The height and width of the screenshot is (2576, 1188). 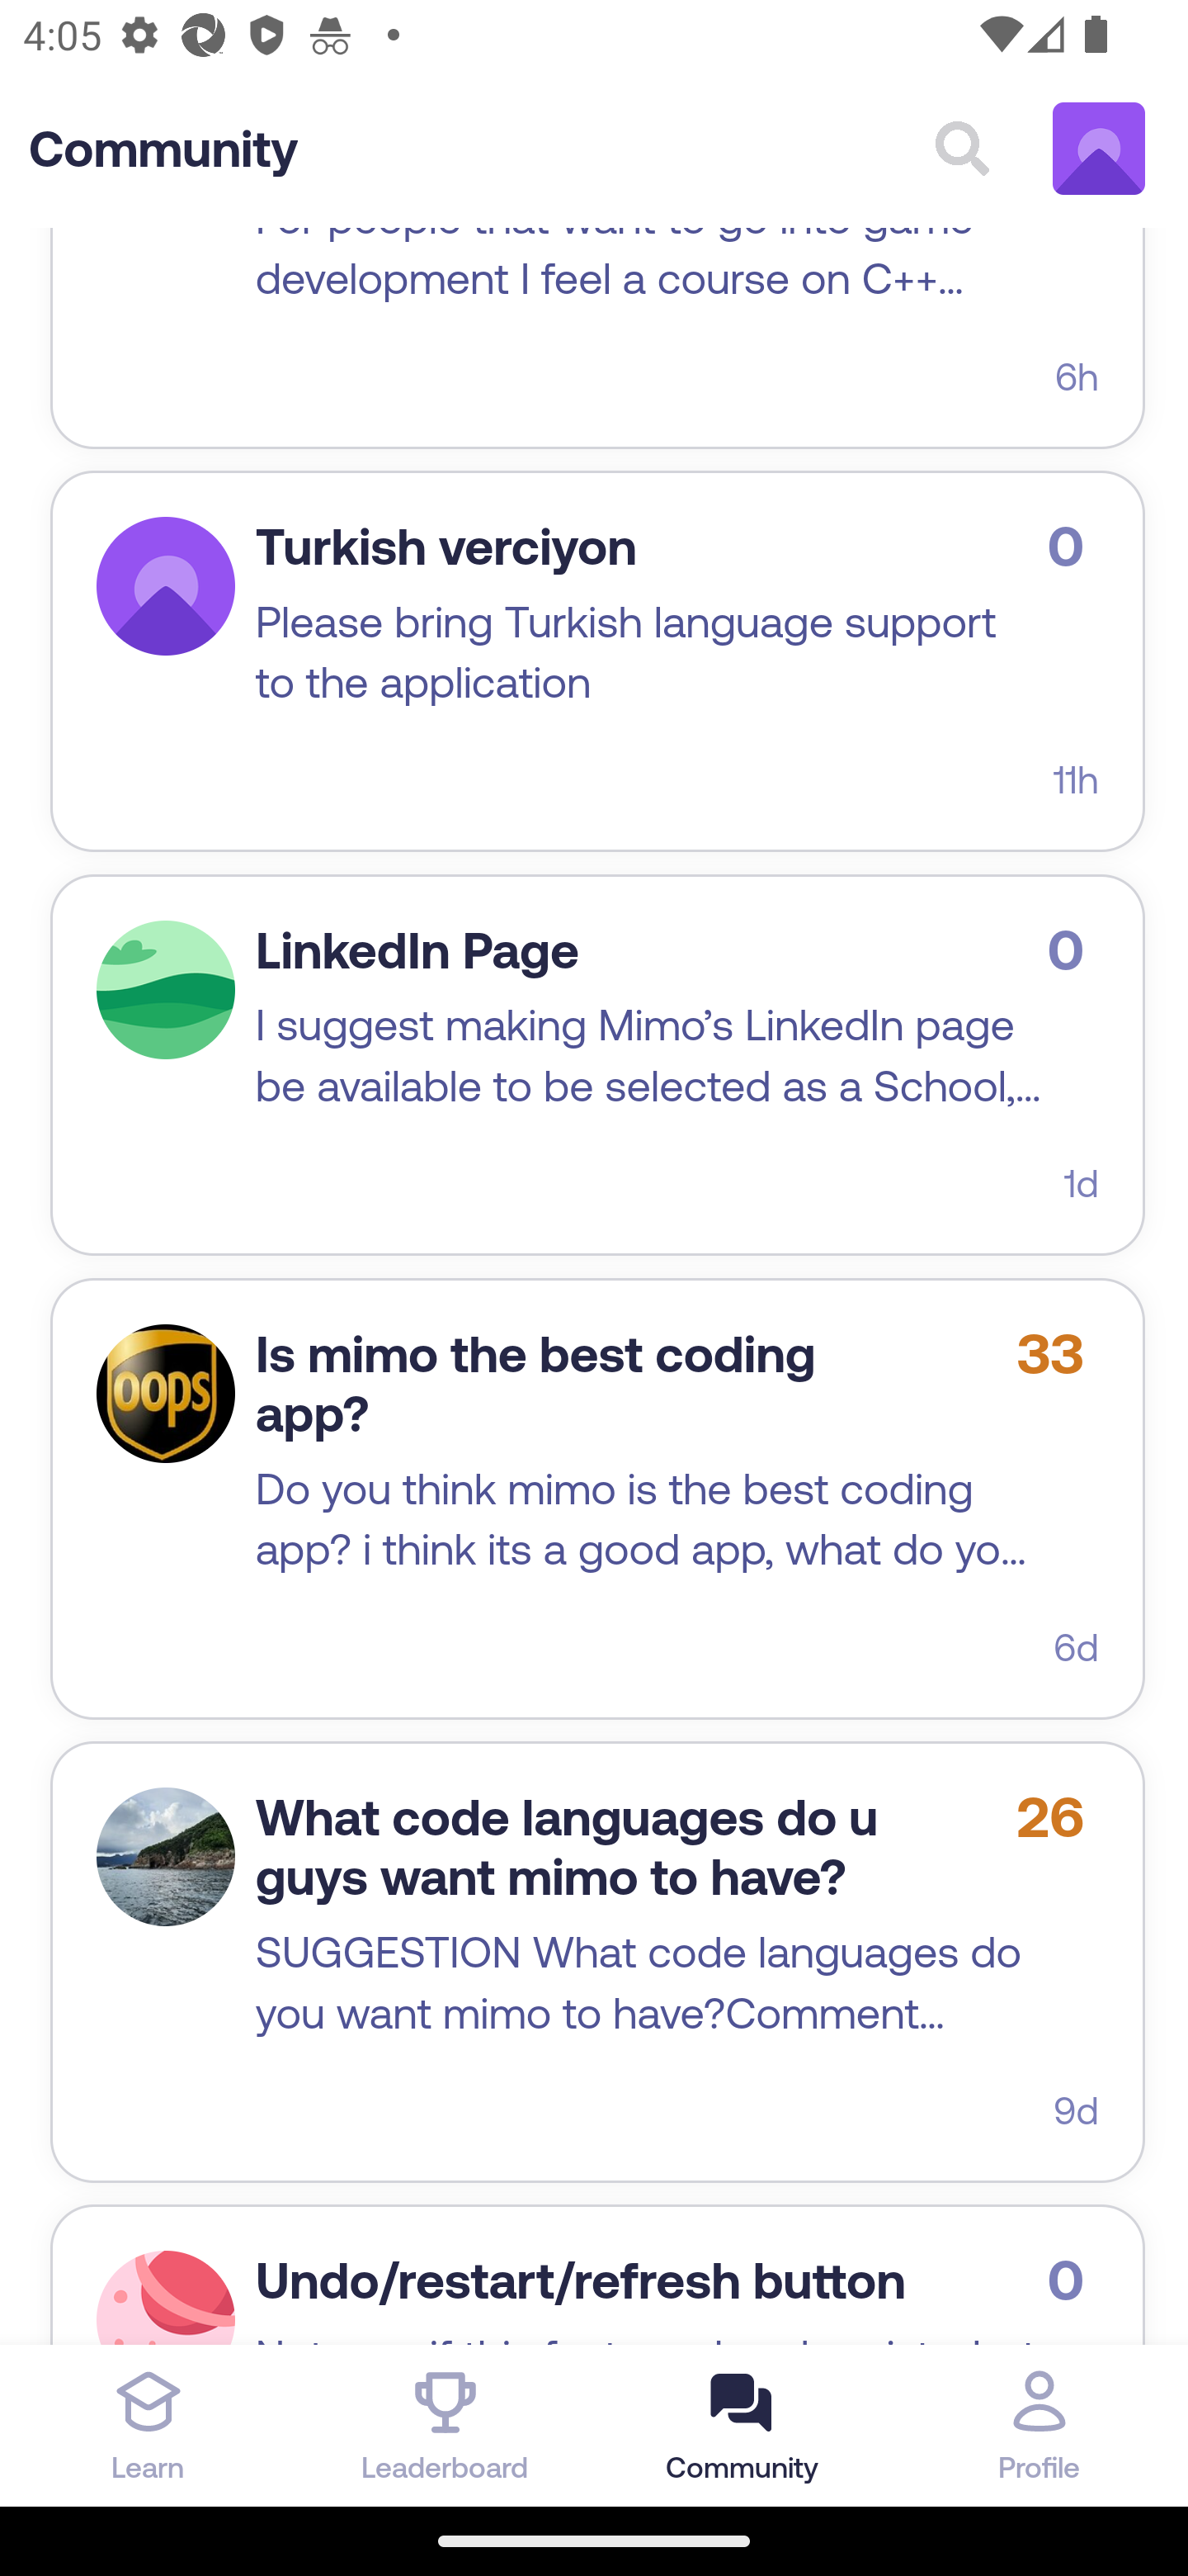 I want to click on Test Appium's account, so click(x=1099, y=150).